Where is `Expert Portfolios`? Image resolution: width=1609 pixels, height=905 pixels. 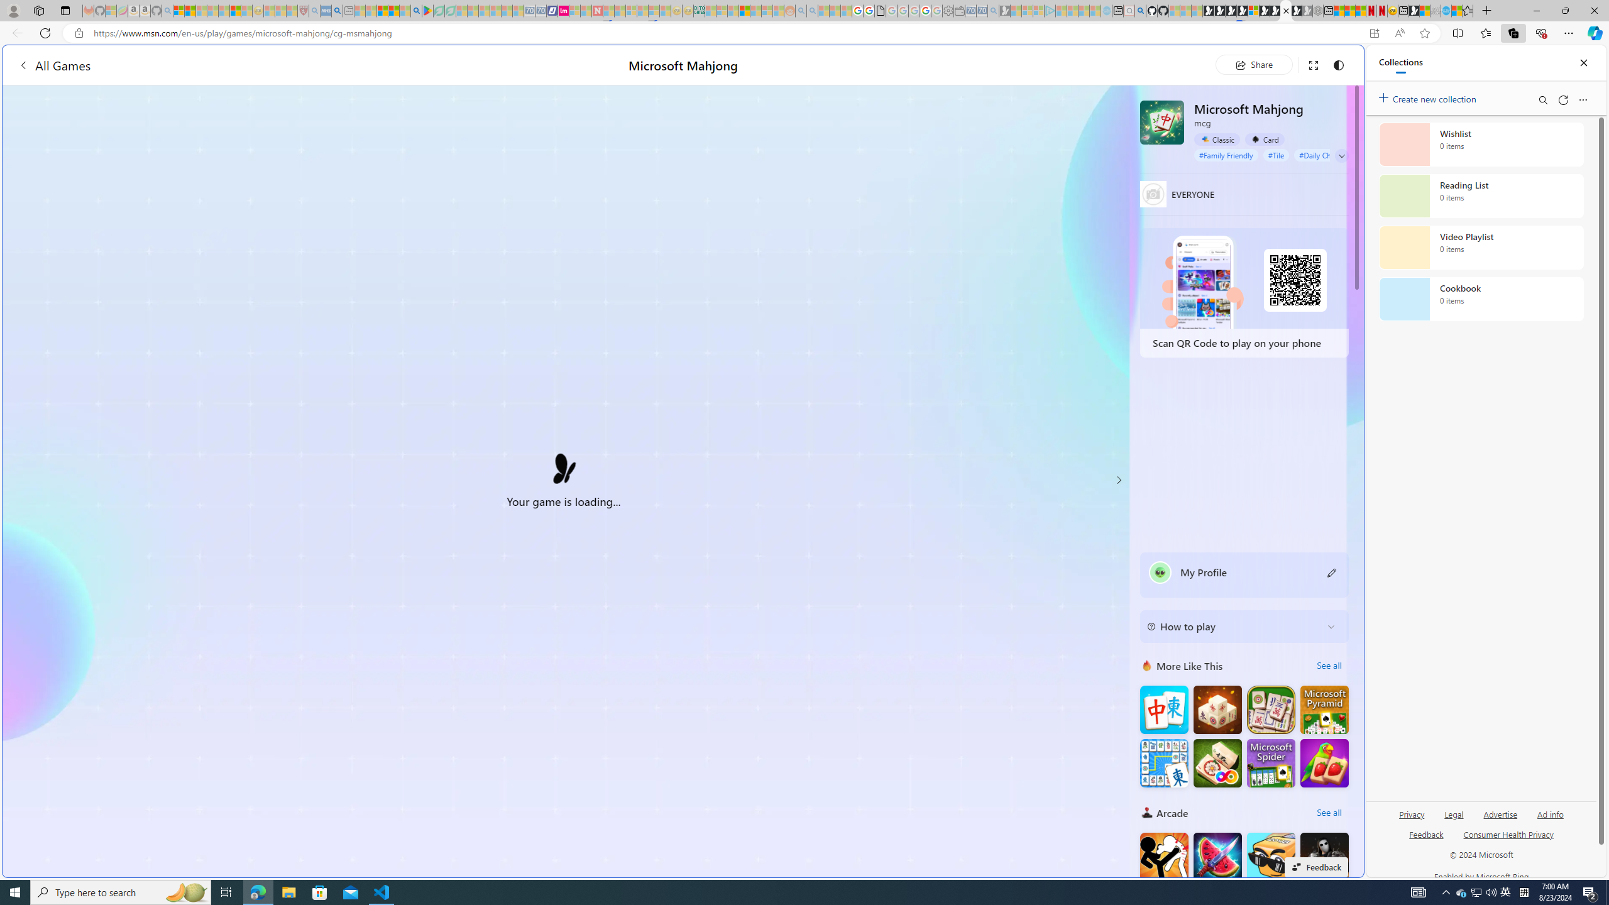
Expert Portfolios is located at coordinates (745, 11).